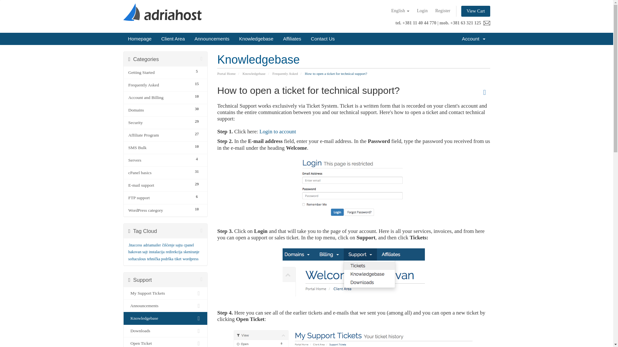  I want to click on View Cart, so click(165, 122).